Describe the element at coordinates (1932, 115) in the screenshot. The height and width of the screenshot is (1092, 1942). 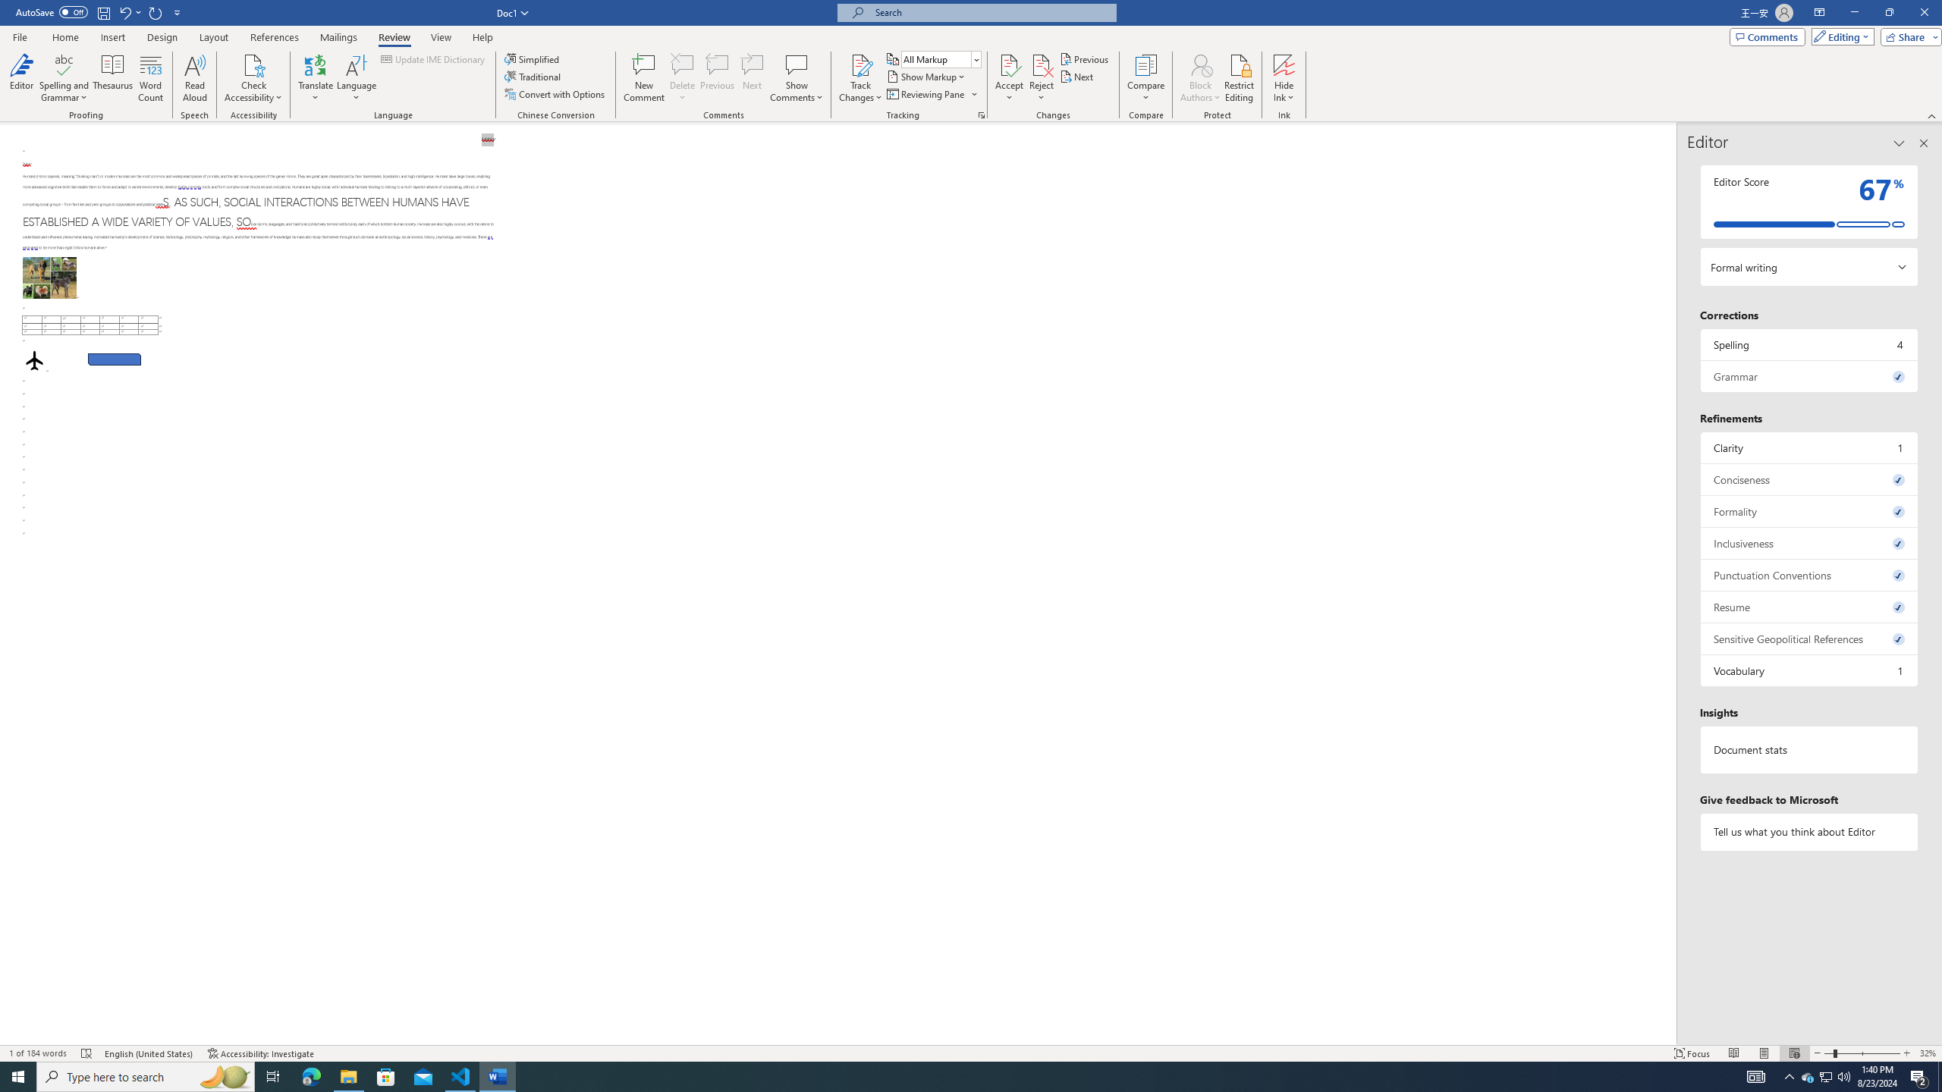
I see `Collapse the Ribbon` at that location.